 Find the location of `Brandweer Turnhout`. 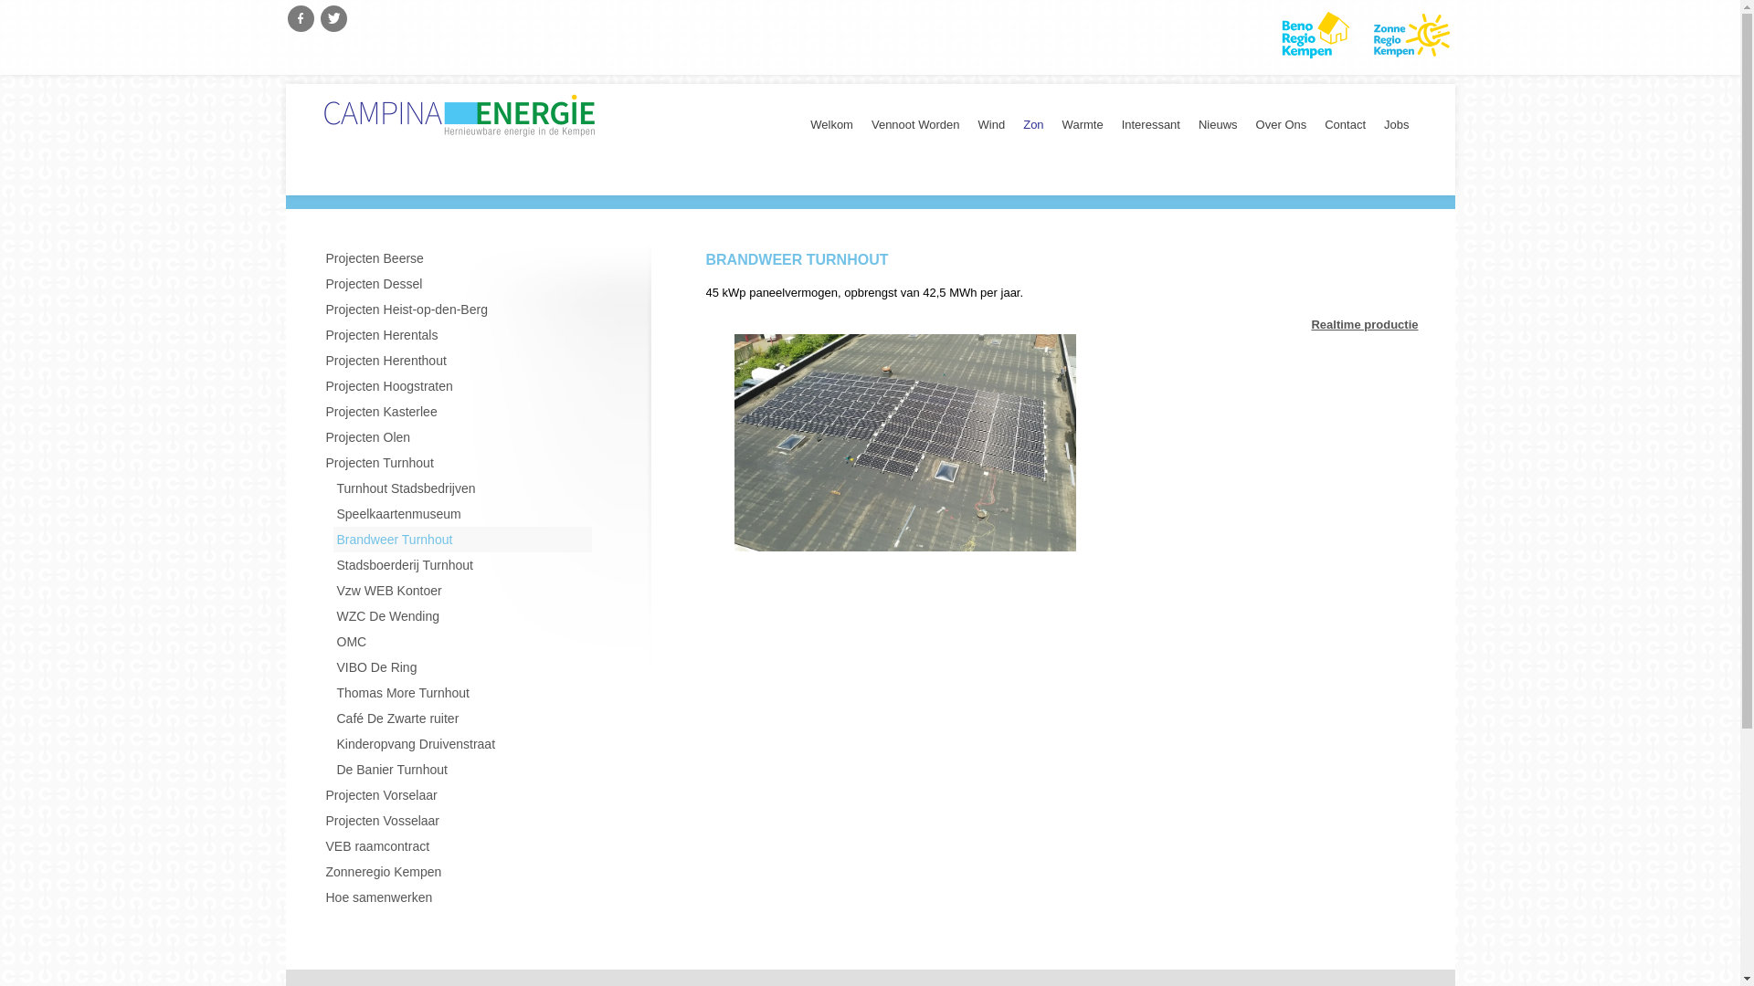

Brandweer Turnhout is located at coordinates (462, 540).